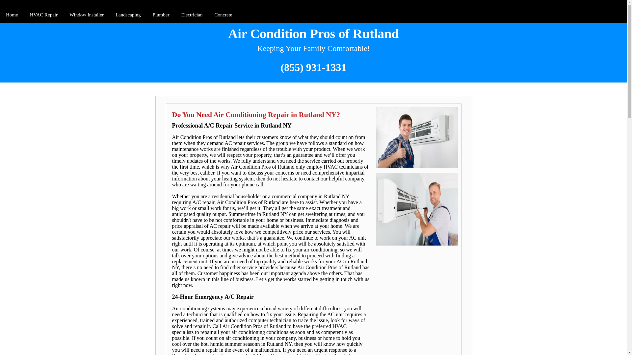  Describe the element at coordinates (86, 15) in the screenshot. I see `Window Installer` at that location.